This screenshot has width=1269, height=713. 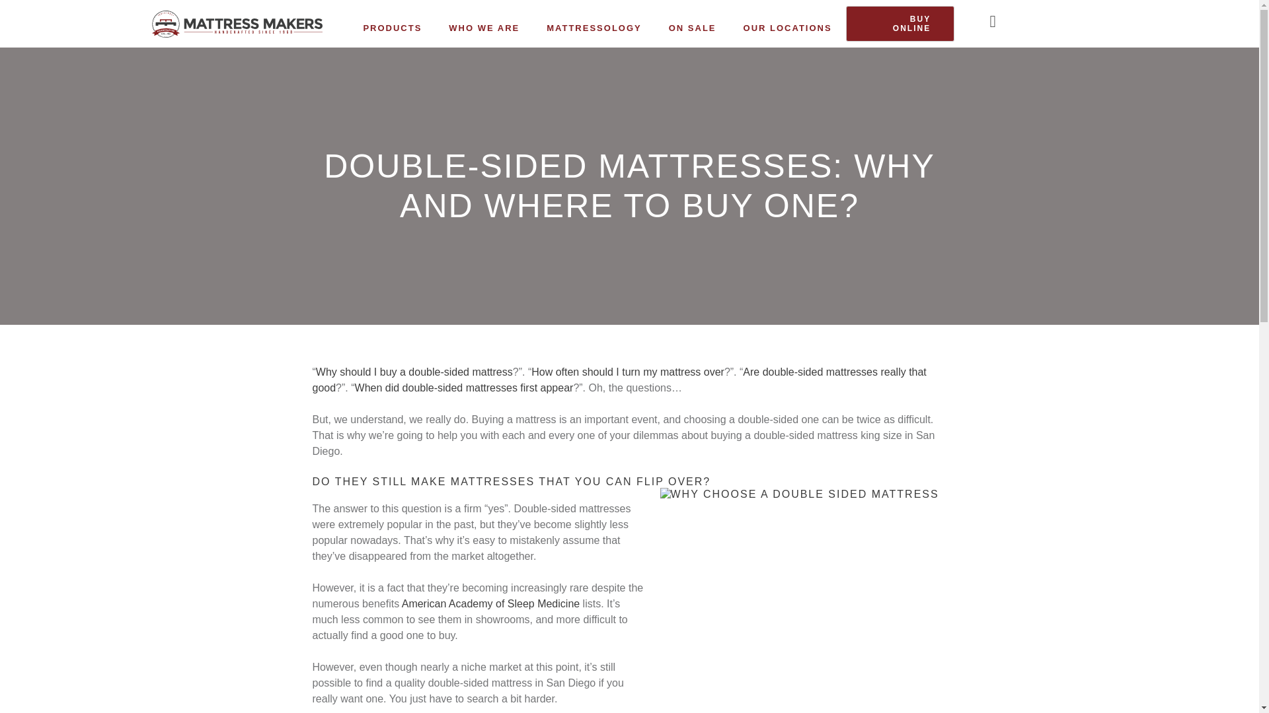 What do you see at coordinates (619, 380) in the screenshot?
I see `Are double-sided mattresses really that good` at bounding box center [619, 380].